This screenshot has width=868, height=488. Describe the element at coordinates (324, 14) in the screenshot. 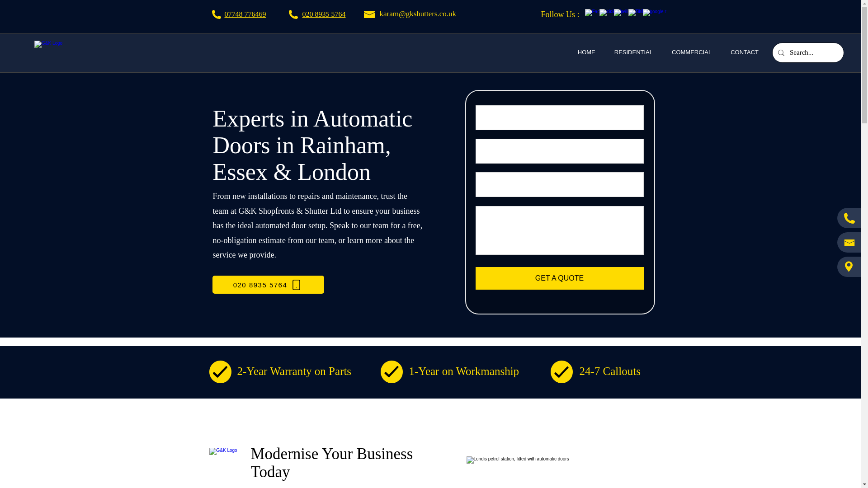

I see `020 8935 5764` at that location.